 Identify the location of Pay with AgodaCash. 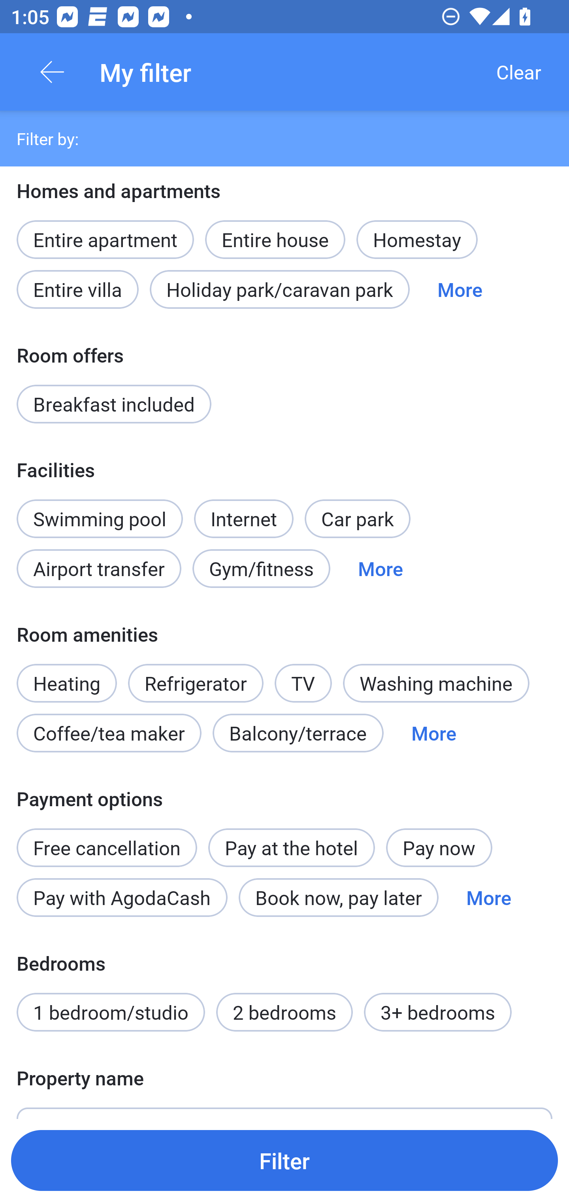
(122, 897).